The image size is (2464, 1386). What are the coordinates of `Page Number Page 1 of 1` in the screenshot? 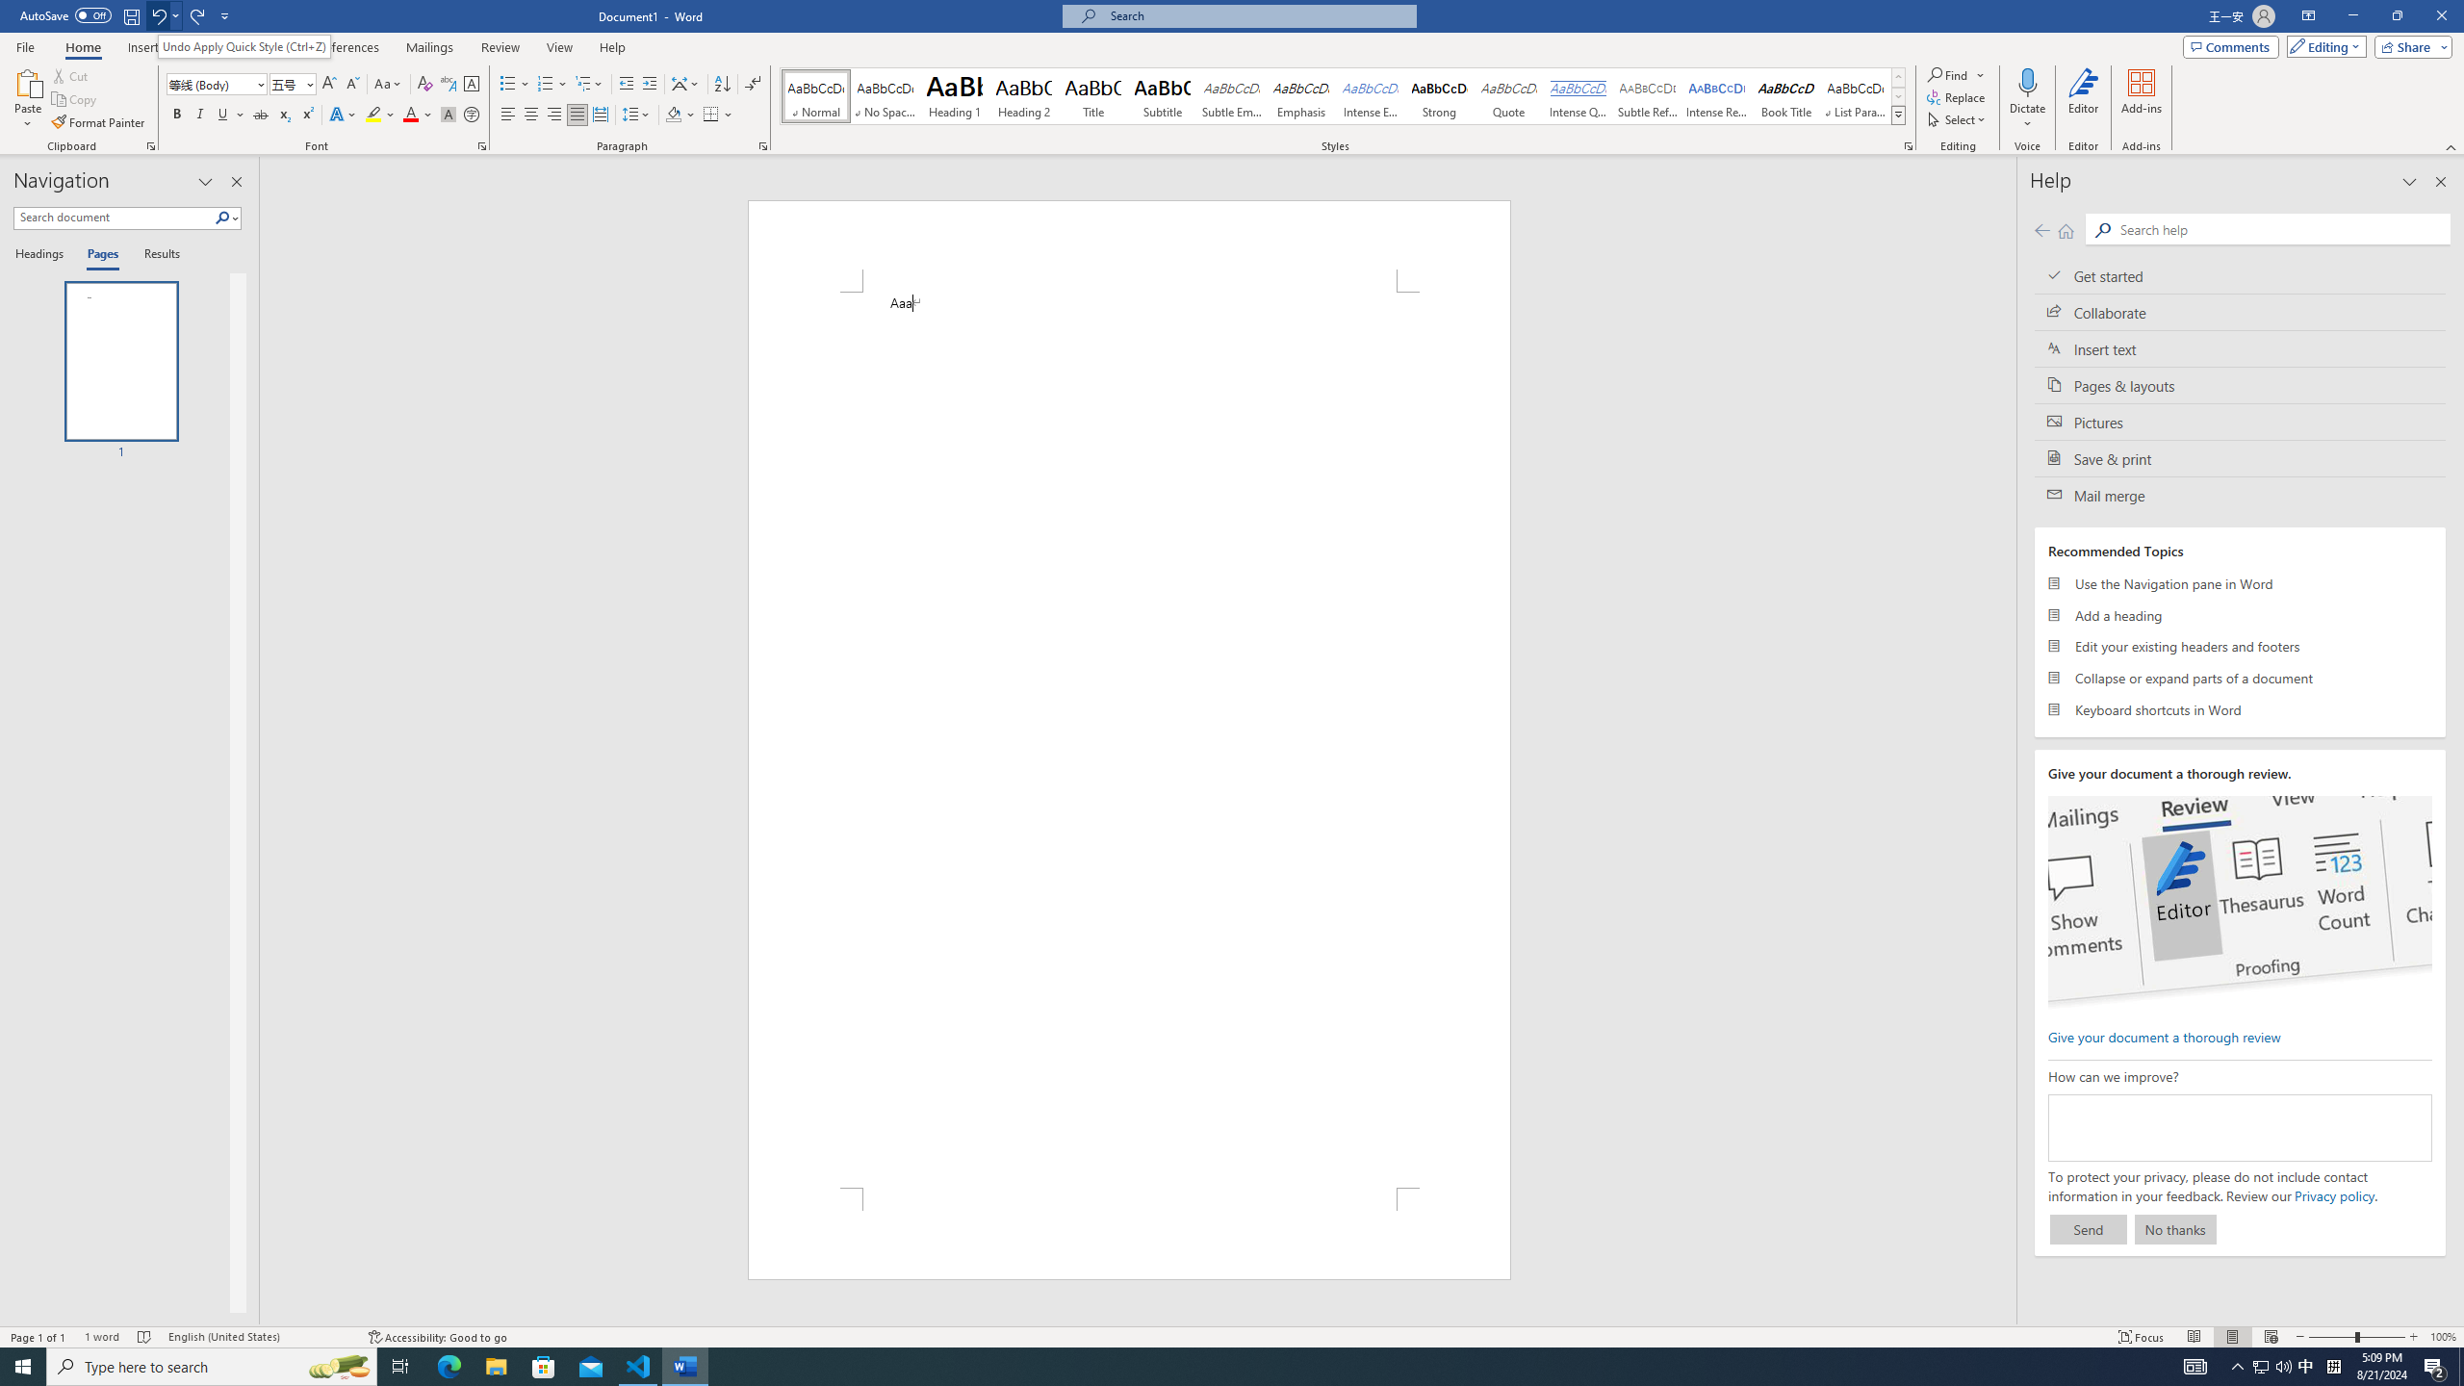 It's located at (38, 1337).